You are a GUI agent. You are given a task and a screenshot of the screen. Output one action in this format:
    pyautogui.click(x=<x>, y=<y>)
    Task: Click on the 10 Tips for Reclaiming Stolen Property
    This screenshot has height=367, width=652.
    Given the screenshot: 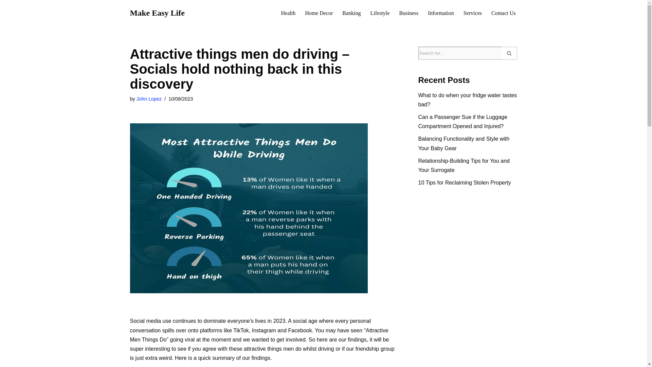 What is the action you would take?
    pyautogui.click(x=465, y=183)
    